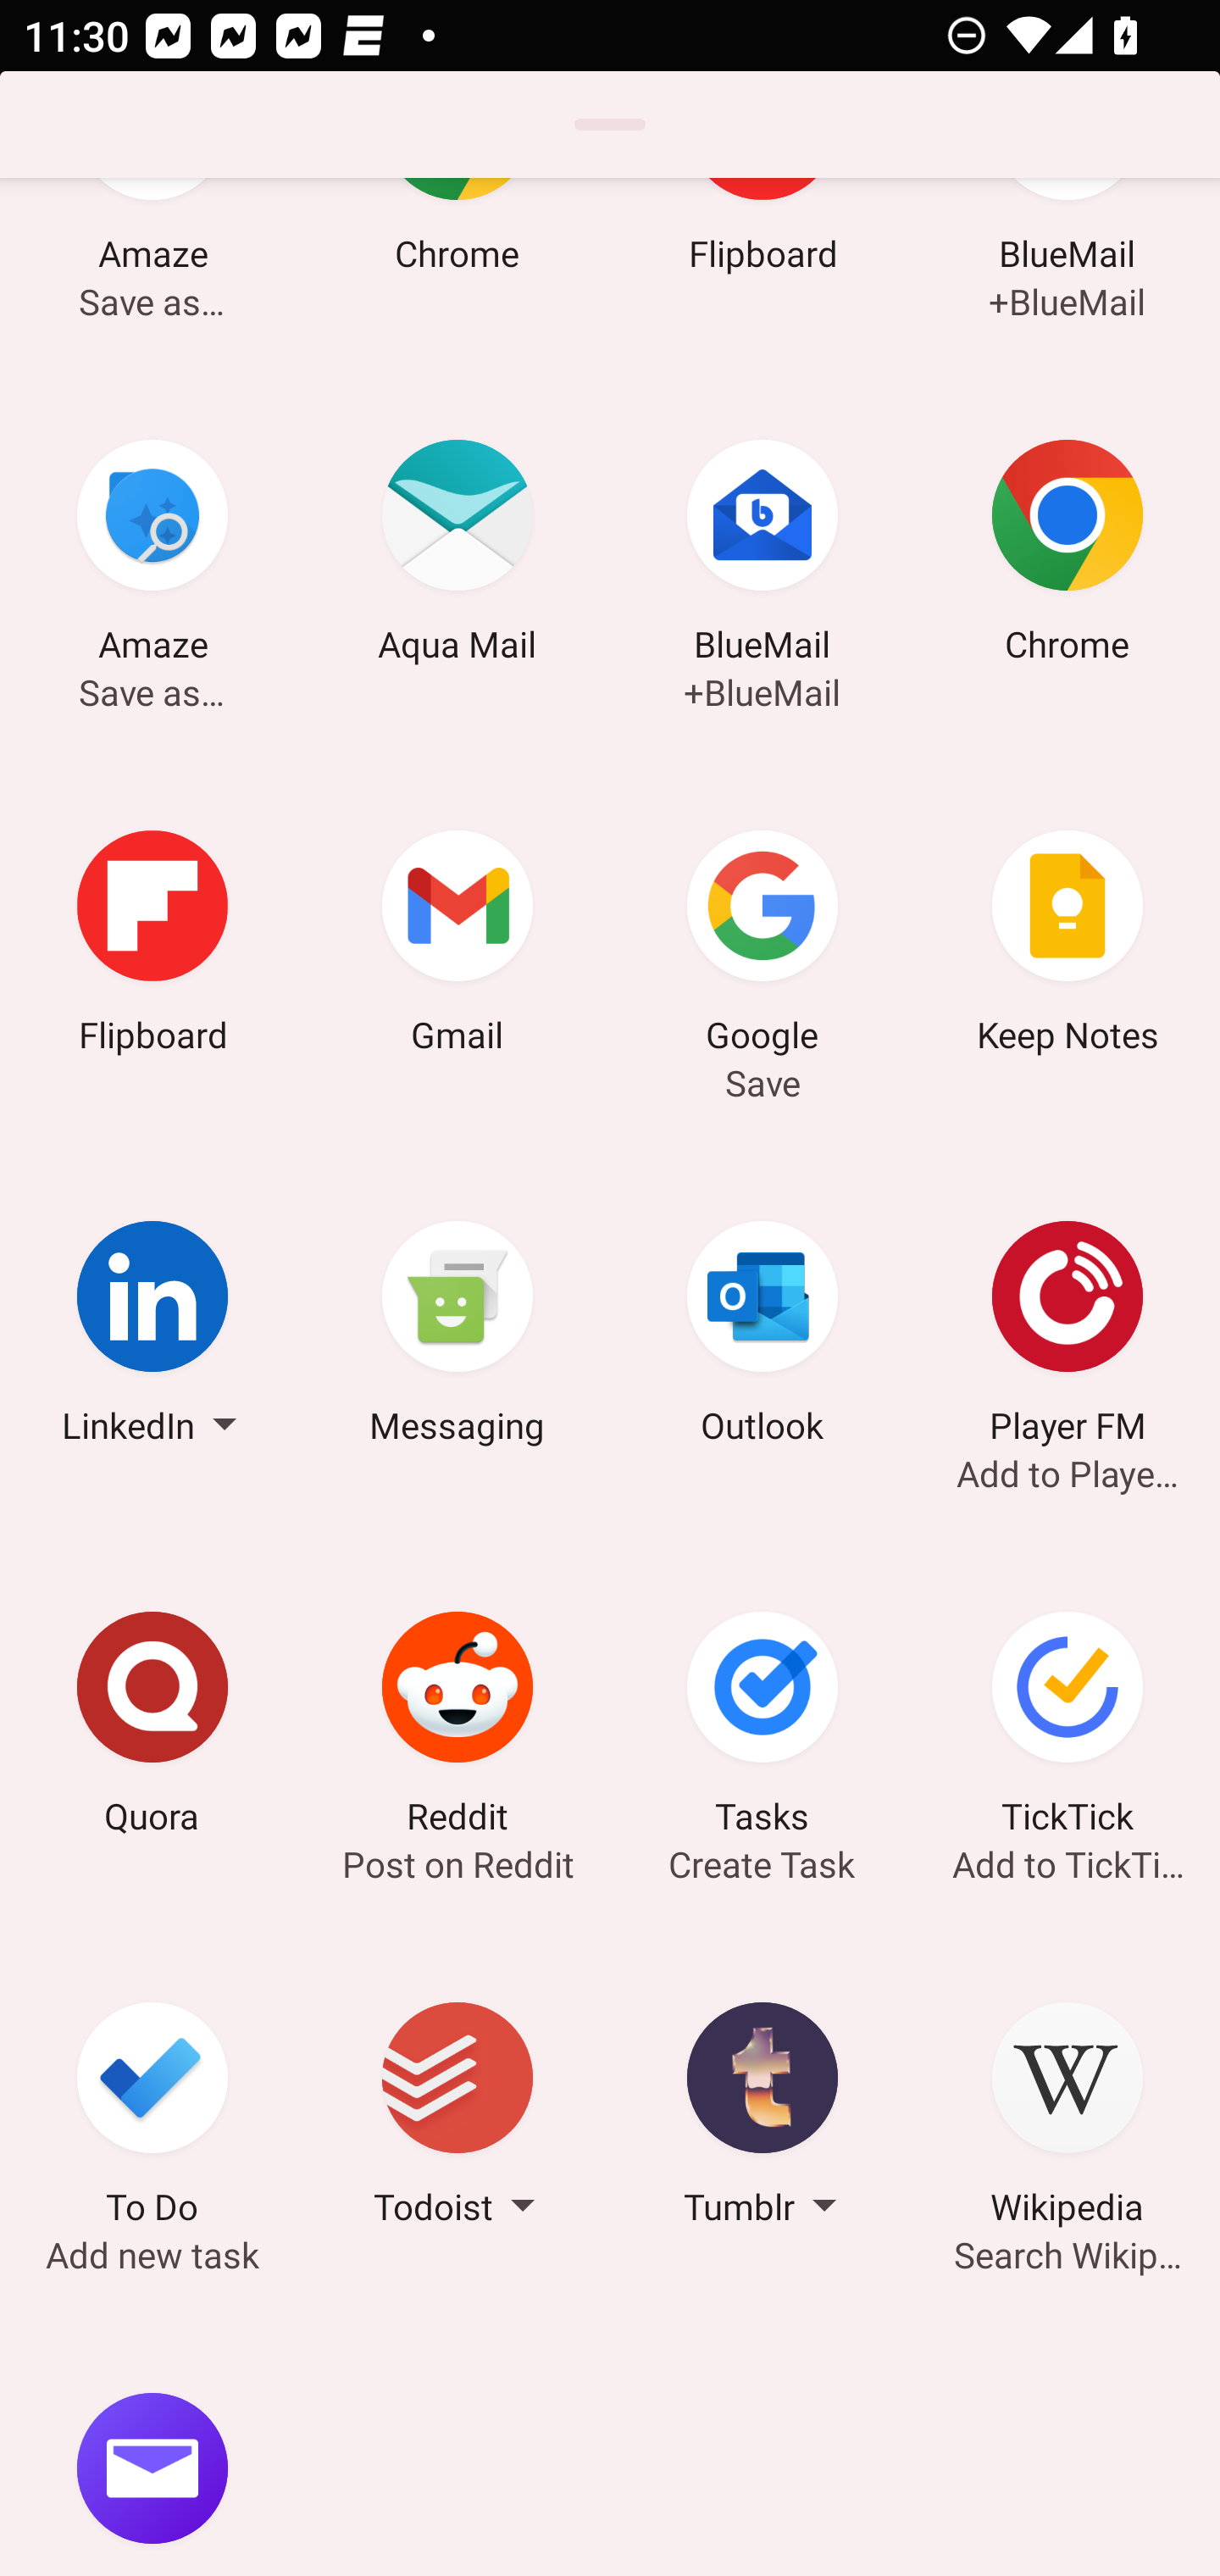 The height and width of the screenshot is (2576, 1220). I want to click on Yahoo Mail, so click(152, 2444).